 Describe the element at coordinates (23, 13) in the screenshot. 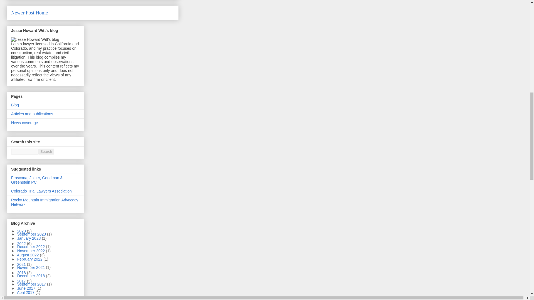

I see `Newer Post` at that location.